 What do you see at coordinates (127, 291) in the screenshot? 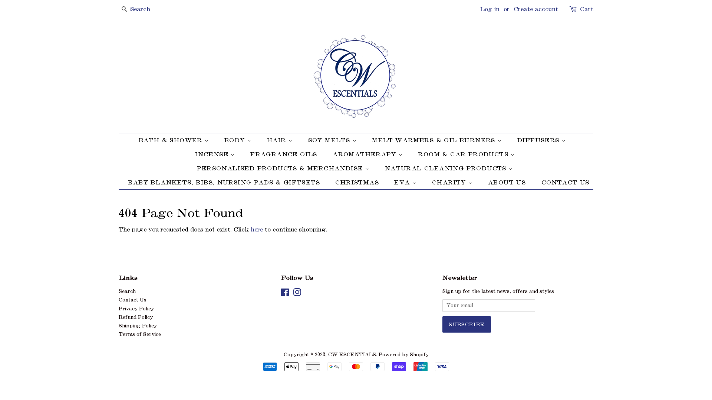
I see `Search` at bounding box center [127, 291].